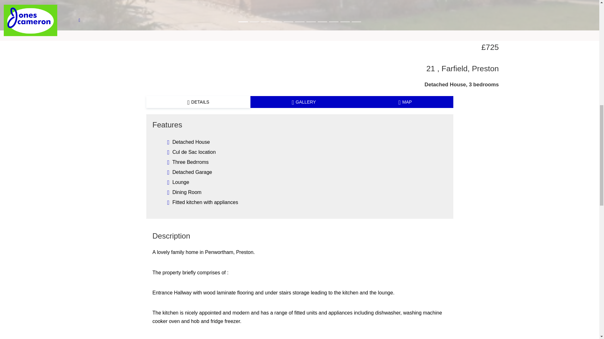  I want to click on Previous, so click(45, 15).